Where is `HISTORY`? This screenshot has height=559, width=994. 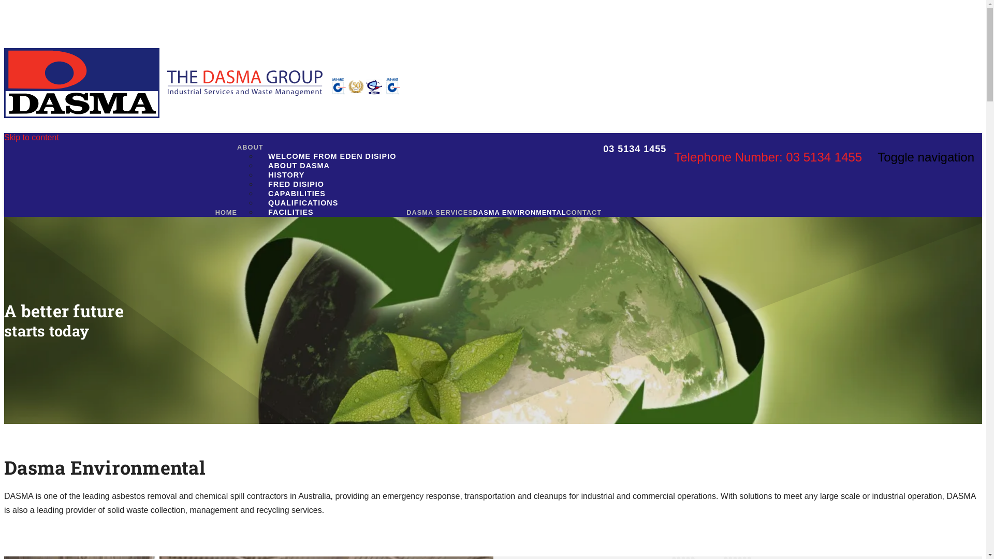 HISTORY is located at coordinates (286, 175).